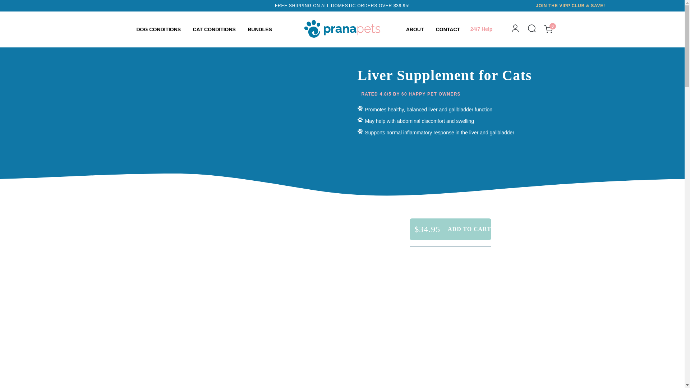  I want to click on ABOUT, so click(414, 29).